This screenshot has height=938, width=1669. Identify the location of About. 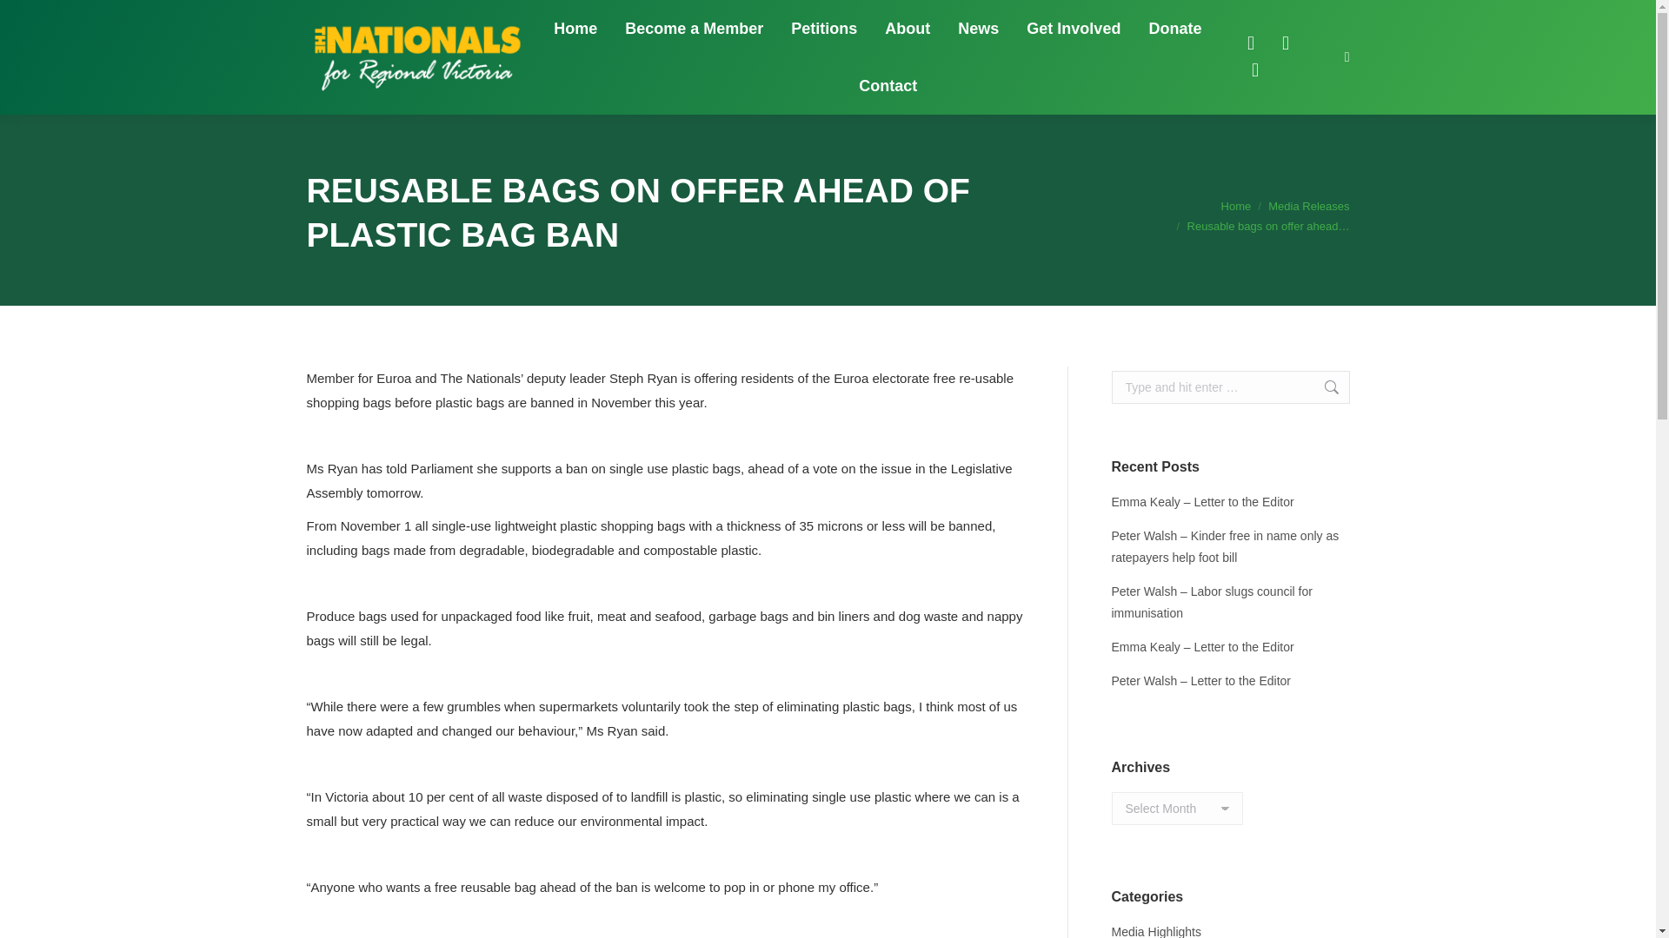
(907, 28).